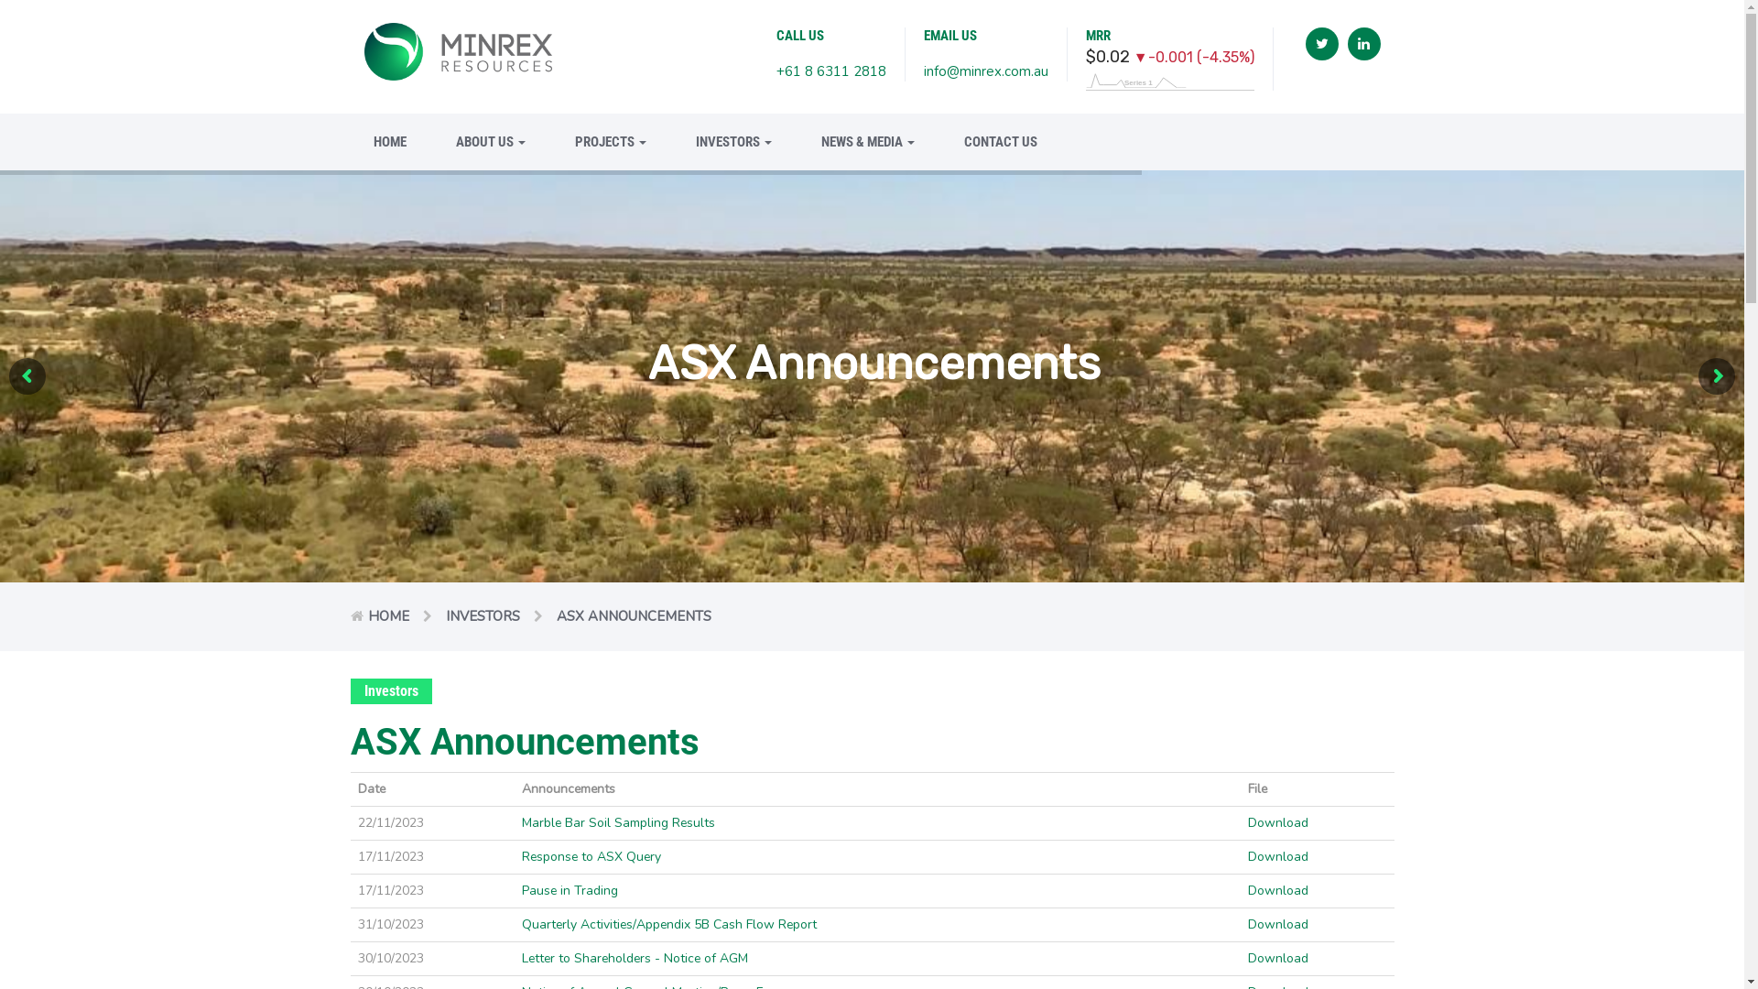 The image size is (1758, 989). I want to click on INVESTORS, so click(482, 616).